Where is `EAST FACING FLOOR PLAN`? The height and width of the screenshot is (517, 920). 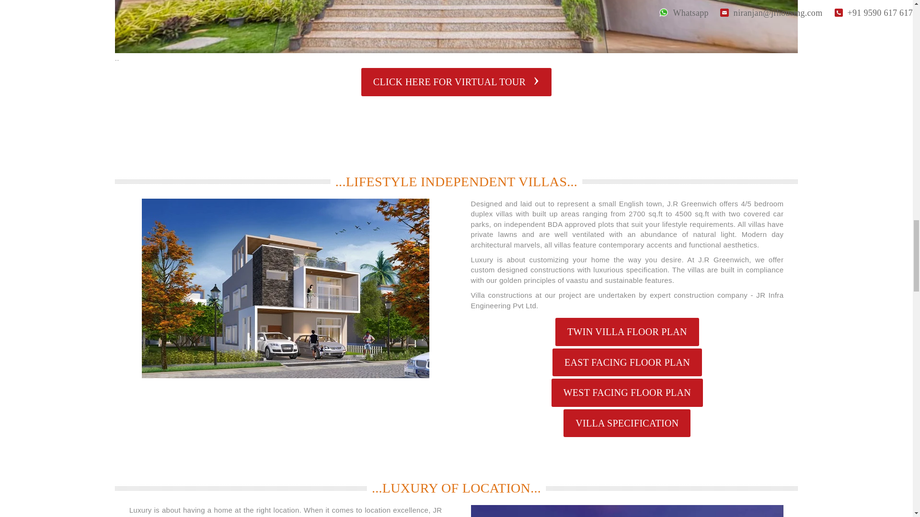
EAST FACING FLOOR PLAN is located at coordinates (627, 362).